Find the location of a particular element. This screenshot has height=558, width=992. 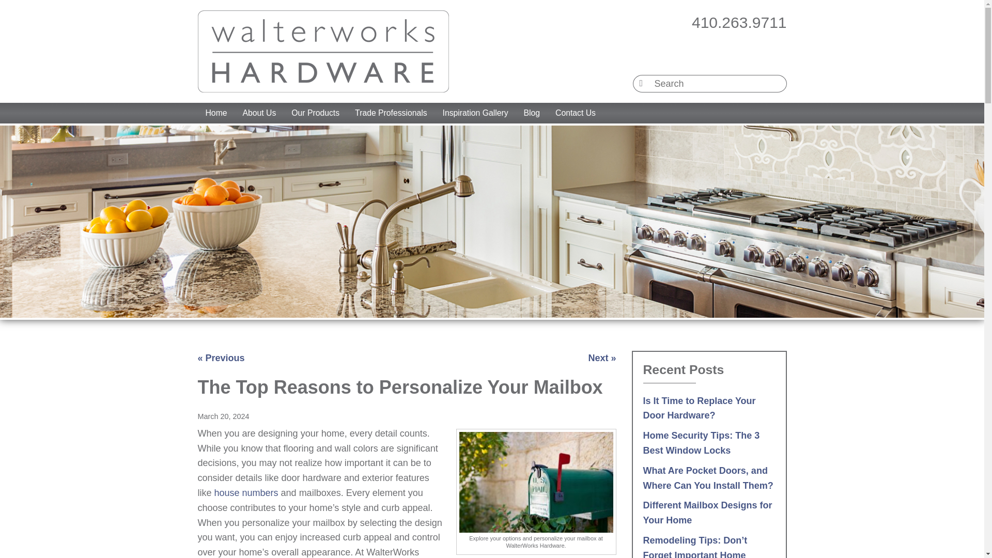

Inspiration Gallery is located at coordinates (475, 113).